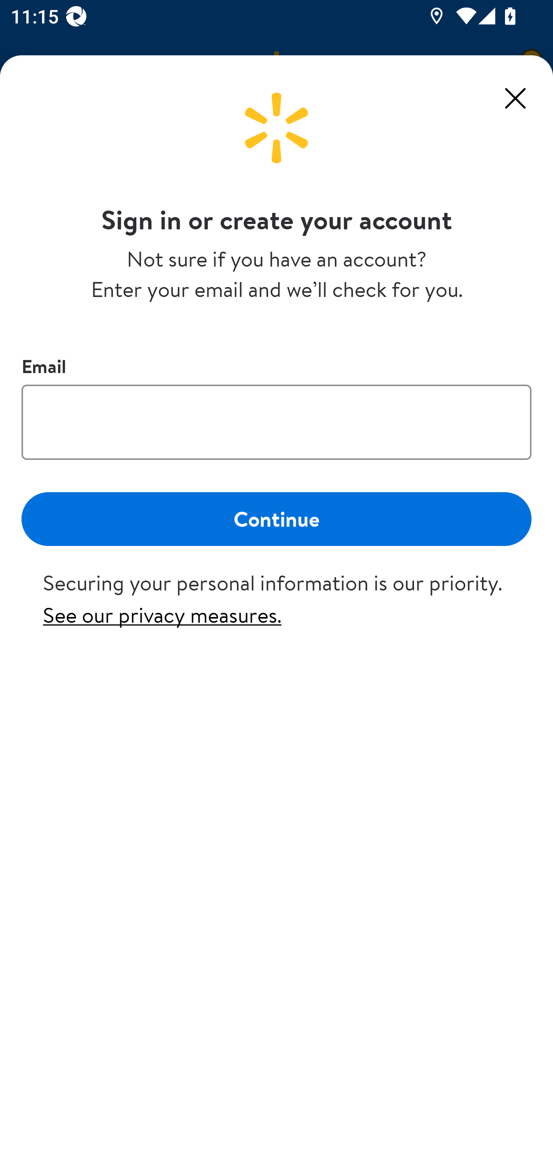 This screenshot has width=553, height=1168. What do you see at coordinates (515, 98) in the screenshot?
I see `Close` at bounding box center [515, 98].